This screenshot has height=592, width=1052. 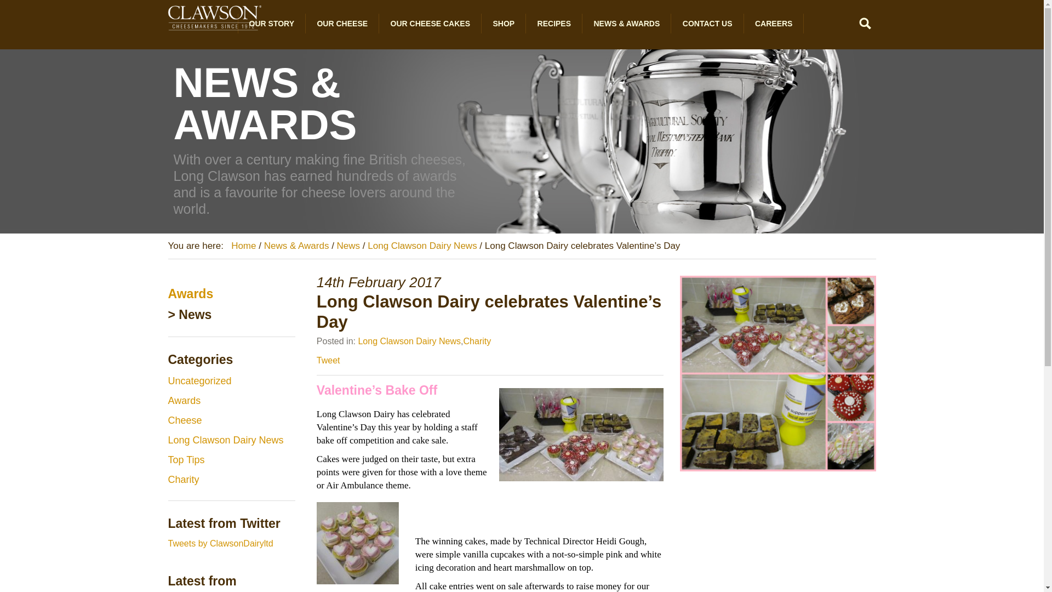 What do you see at coordinates (554, 23) in the screenshot?
I see `RECIPES` at bounding box center [554, 23].